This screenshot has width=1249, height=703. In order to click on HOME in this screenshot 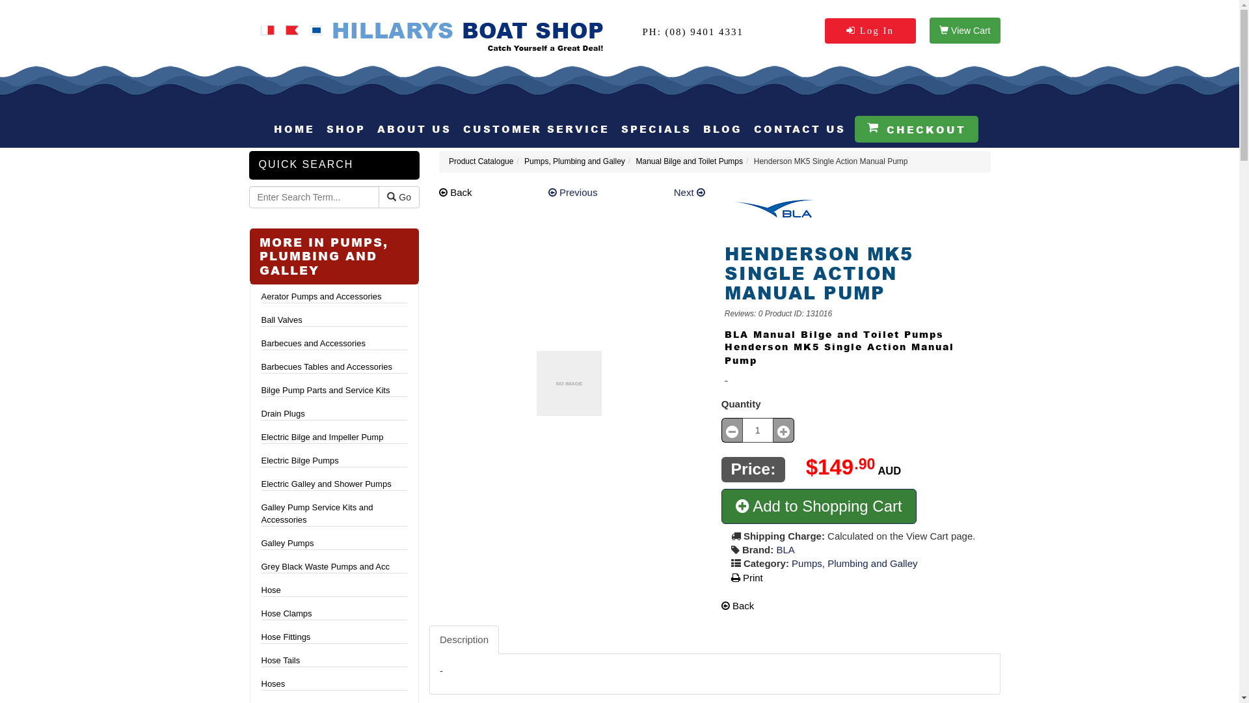, I will do `click(294, 129)`.